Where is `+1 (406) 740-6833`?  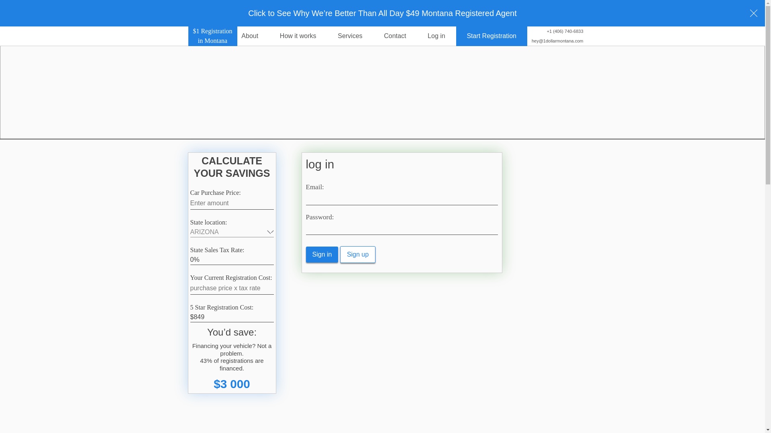 +1 (406) 740-6833 is located at coordinates (555, 31).